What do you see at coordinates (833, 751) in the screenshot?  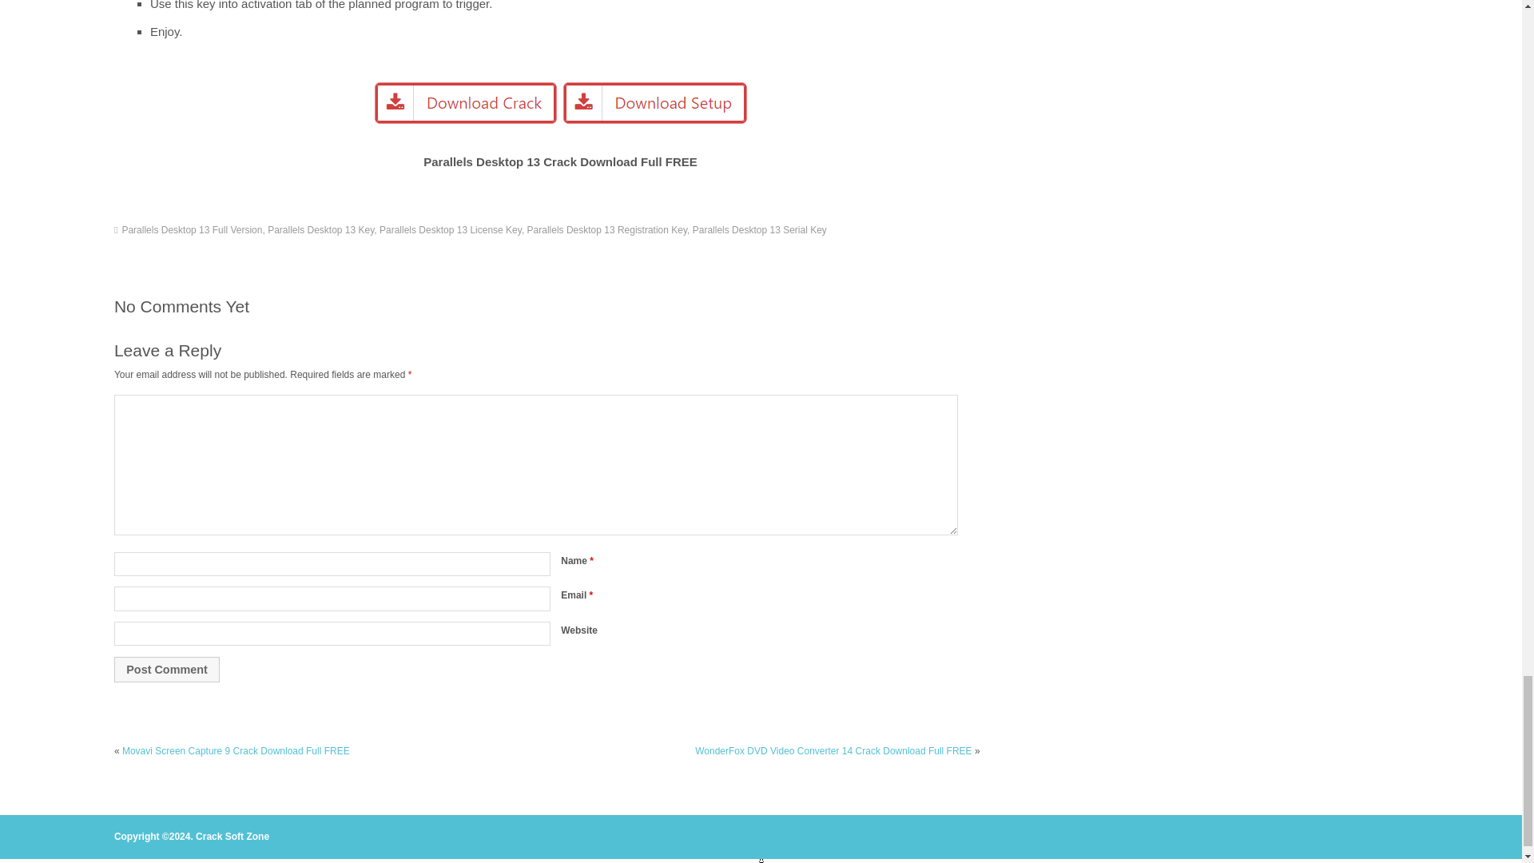 I see `WonderFox DVD Video Converter 14 Crack Download Full FREE` at bounding box center [833, 751].